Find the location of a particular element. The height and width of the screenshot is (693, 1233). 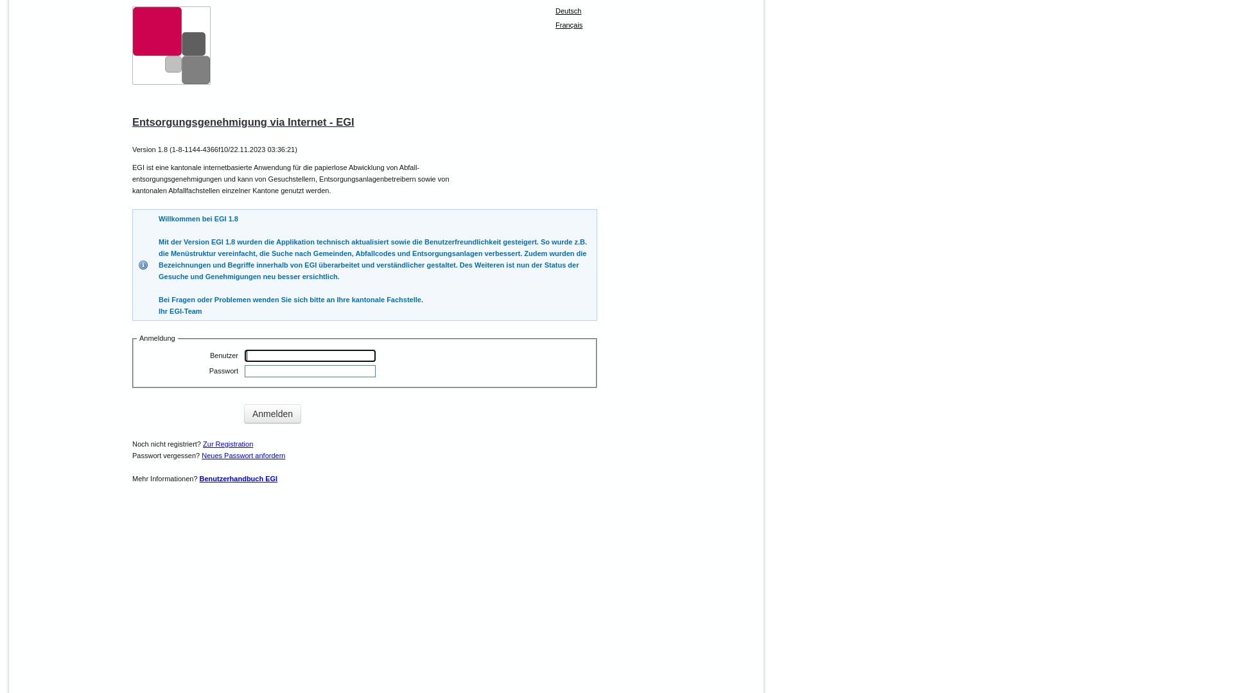

Benutzerhandbuch EGI is located at coordinates (239, 479).